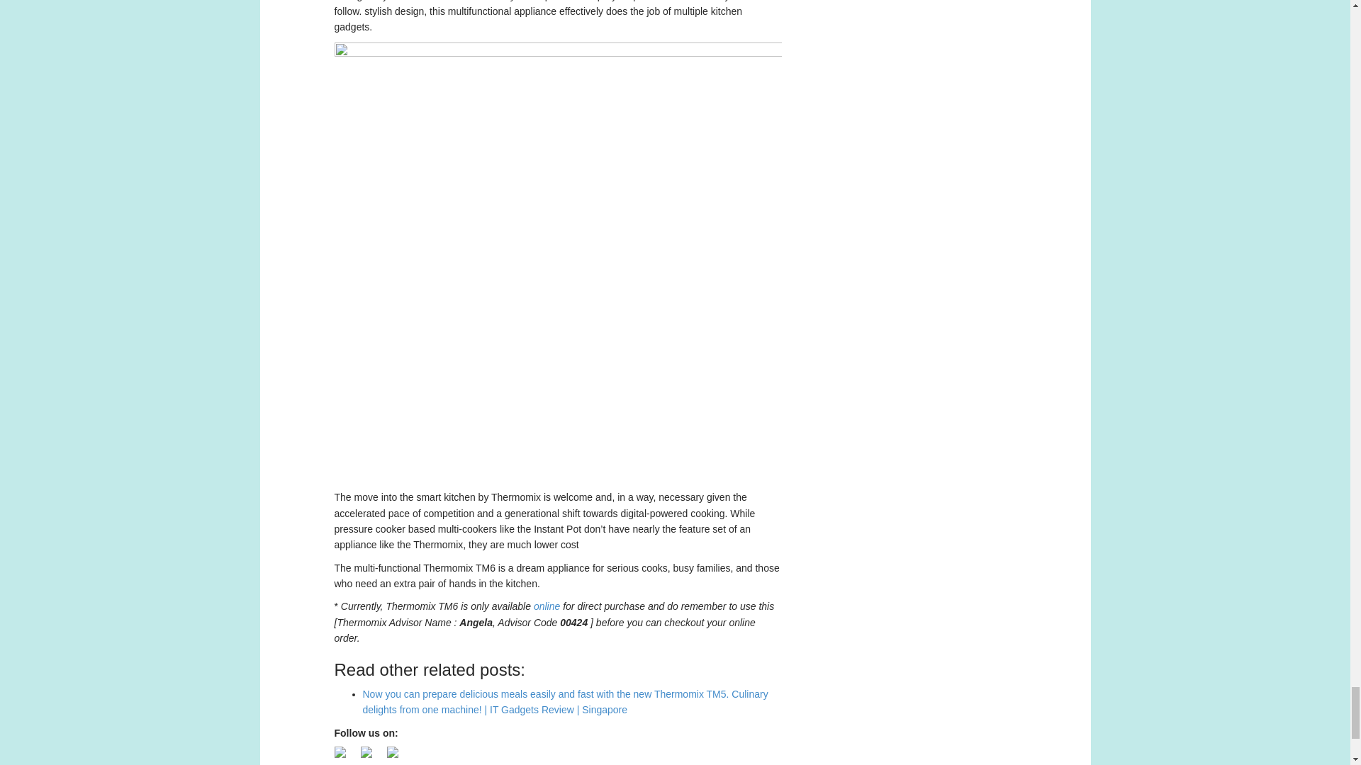 The width and height of the screenshot is (1361, 765). Describe the element at coordinates (346, 756) in the screenshot. I see `Follow us on Facebook` at that location.